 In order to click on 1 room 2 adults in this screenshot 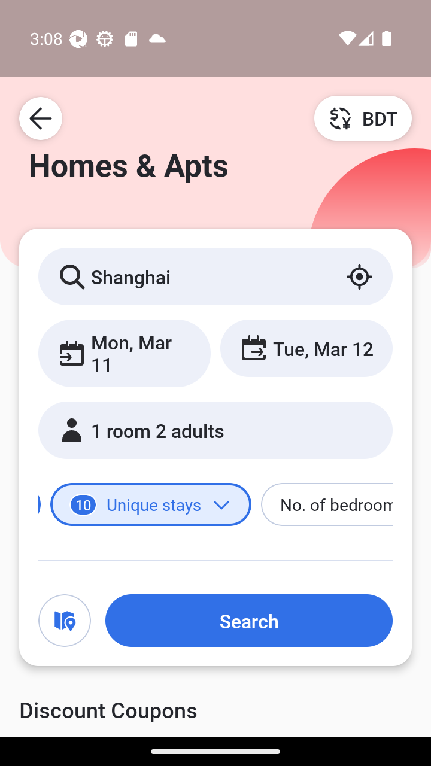, I will do `click(215, 430)`.